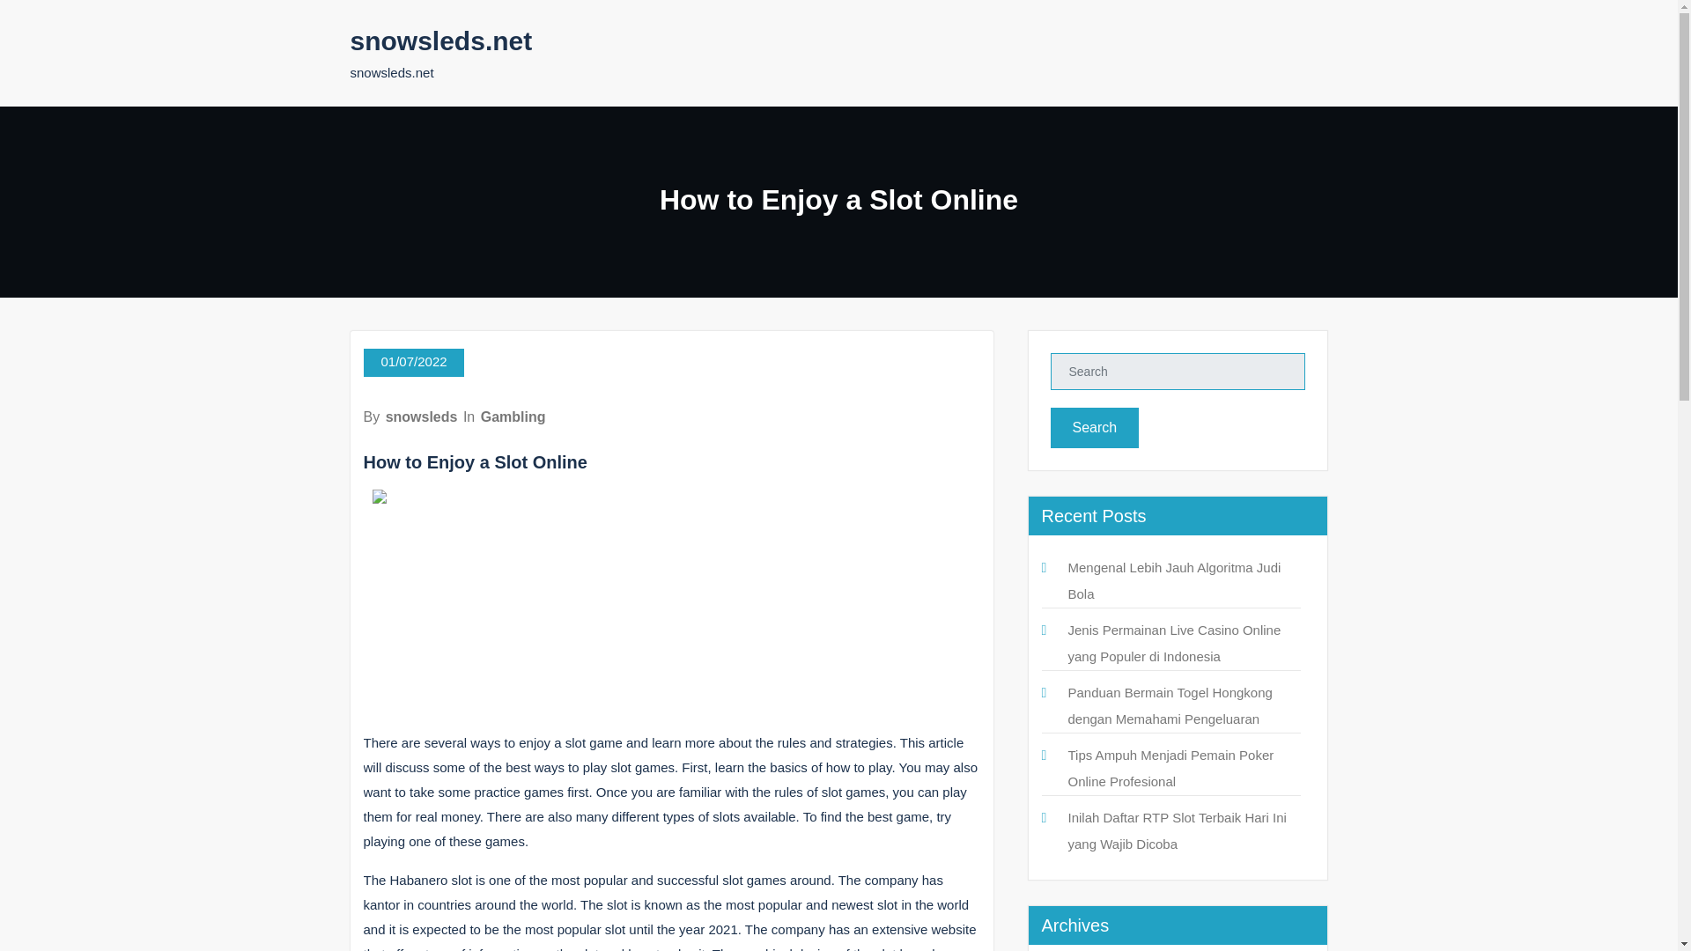 The height and width of the screenshot is (951, 1691). What do you see at coordinates (1176, 830) in the screenshot?
I see `Inilah Daftar RTP Slot Terbaik Hari Ini yang Wajib Dicoba` at bounding box center [1176, 830].